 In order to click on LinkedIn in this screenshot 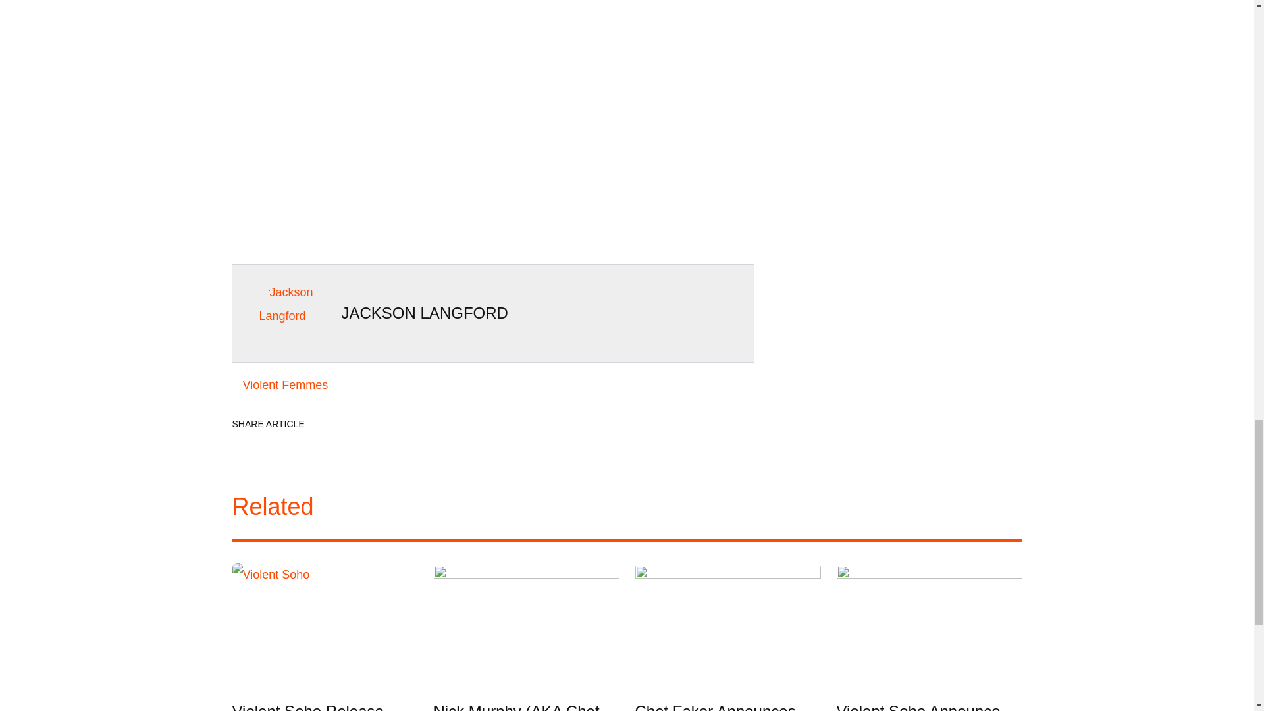, I will do `click(365, 423)`.